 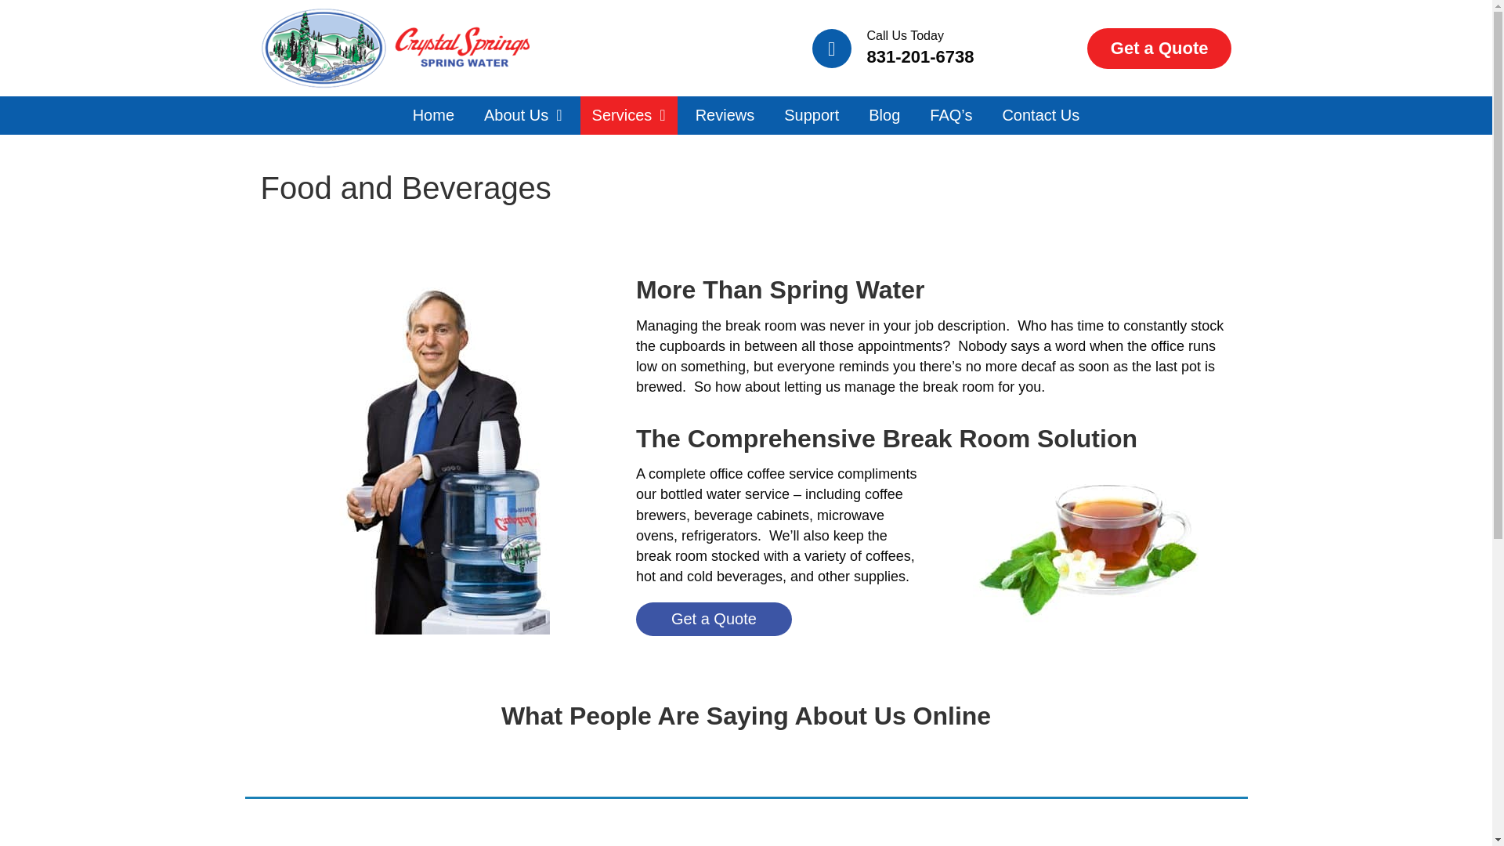 I want to click on About Us, so click(x=523, y=115).